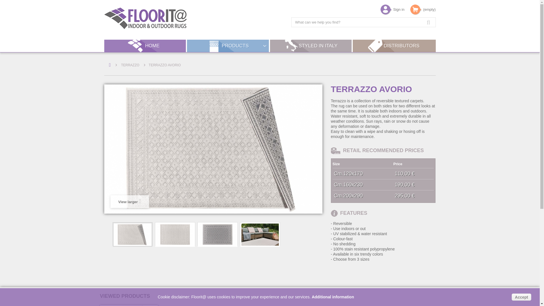 The height and width of the screenshot is (306, 544). I want to click on Floorita SRL, so click(176, 18).